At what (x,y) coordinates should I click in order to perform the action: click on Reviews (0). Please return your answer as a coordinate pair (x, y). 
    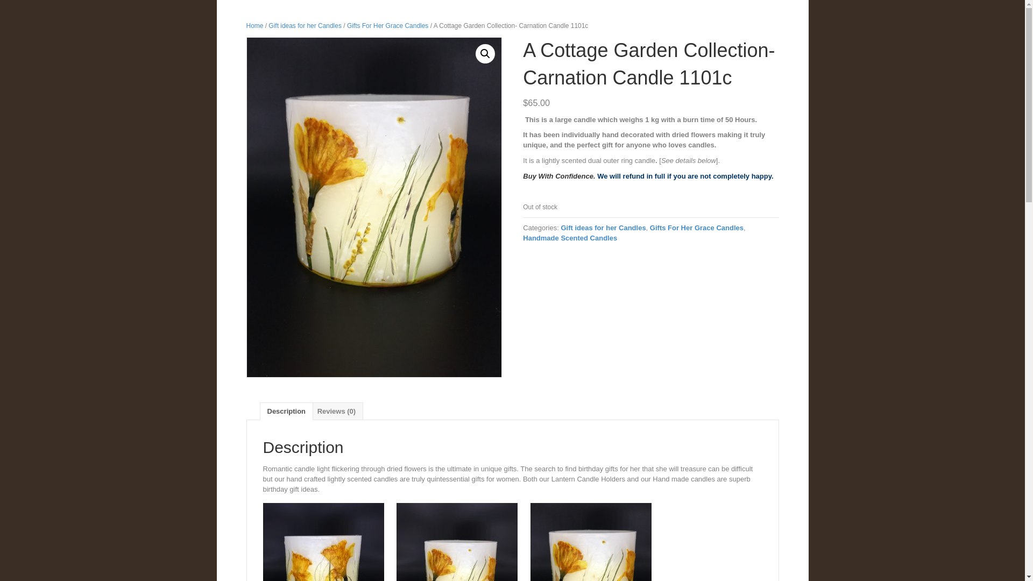
    Looking at the image, I should click on (337, 412).